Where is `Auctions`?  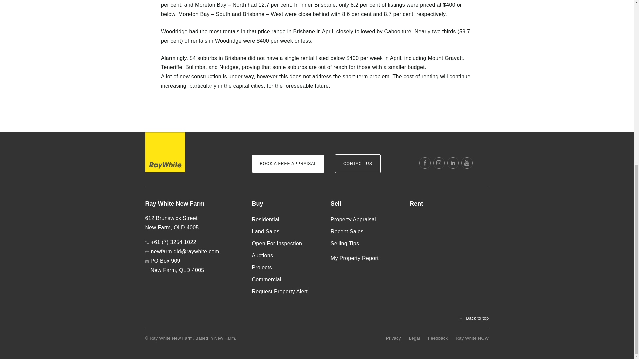
Auctions is located at coordinates (286, 255).